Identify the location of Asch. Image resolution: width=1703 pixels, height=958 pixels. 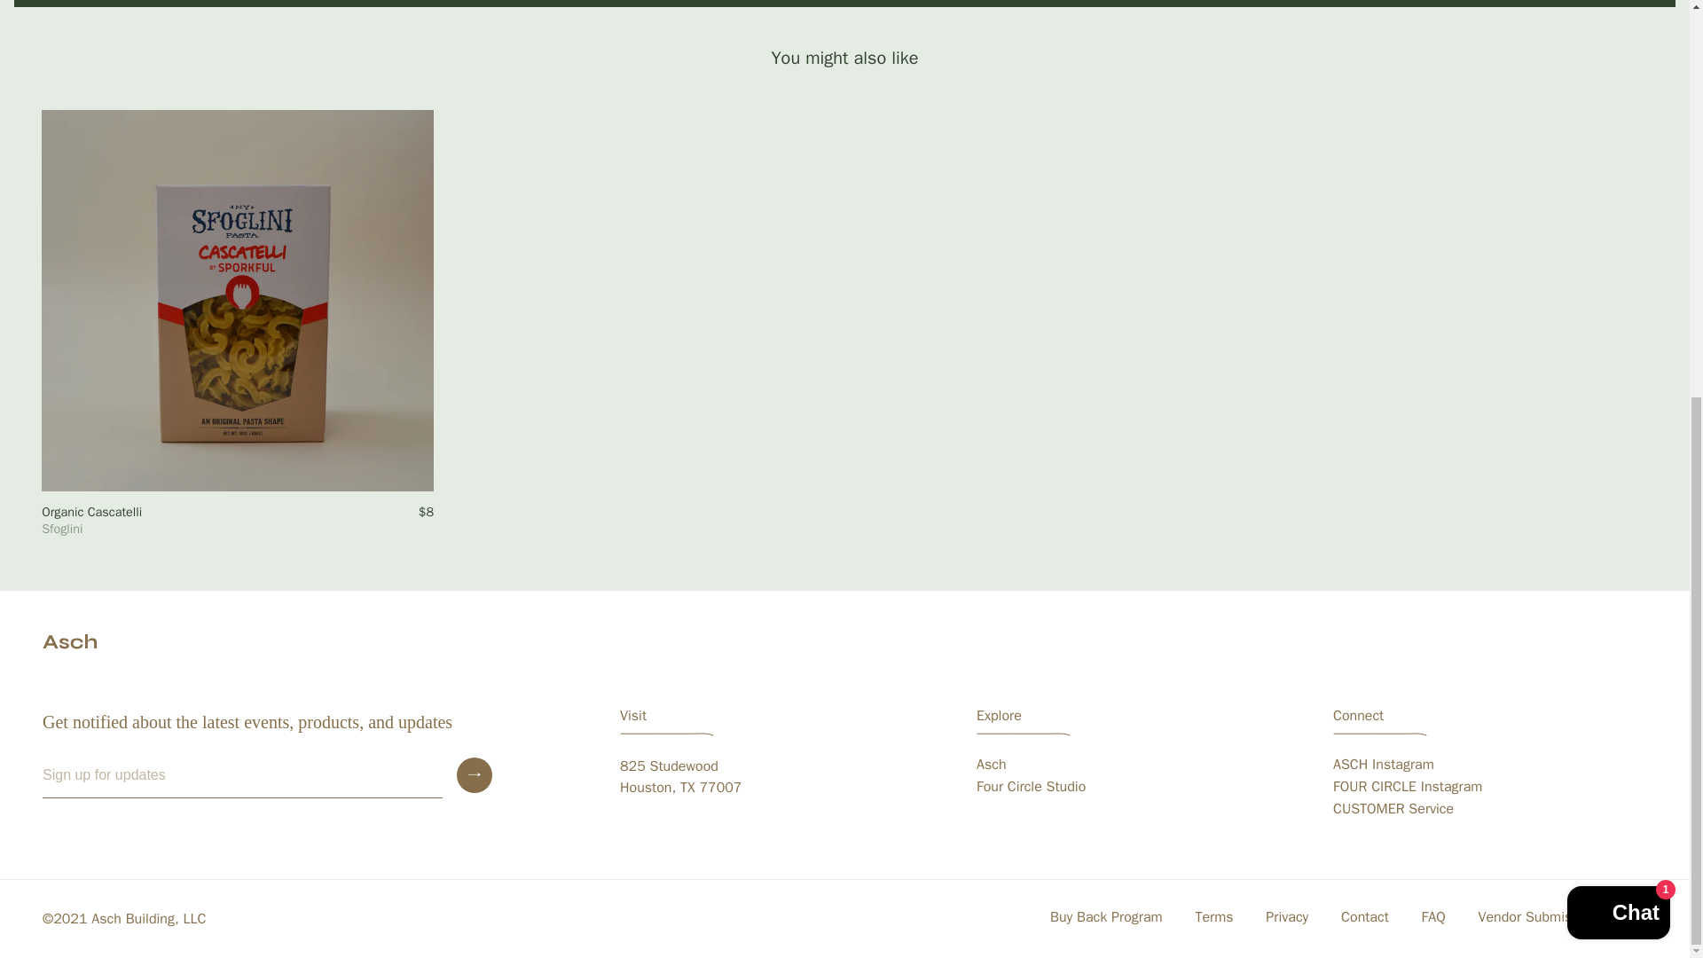
(991, 765).